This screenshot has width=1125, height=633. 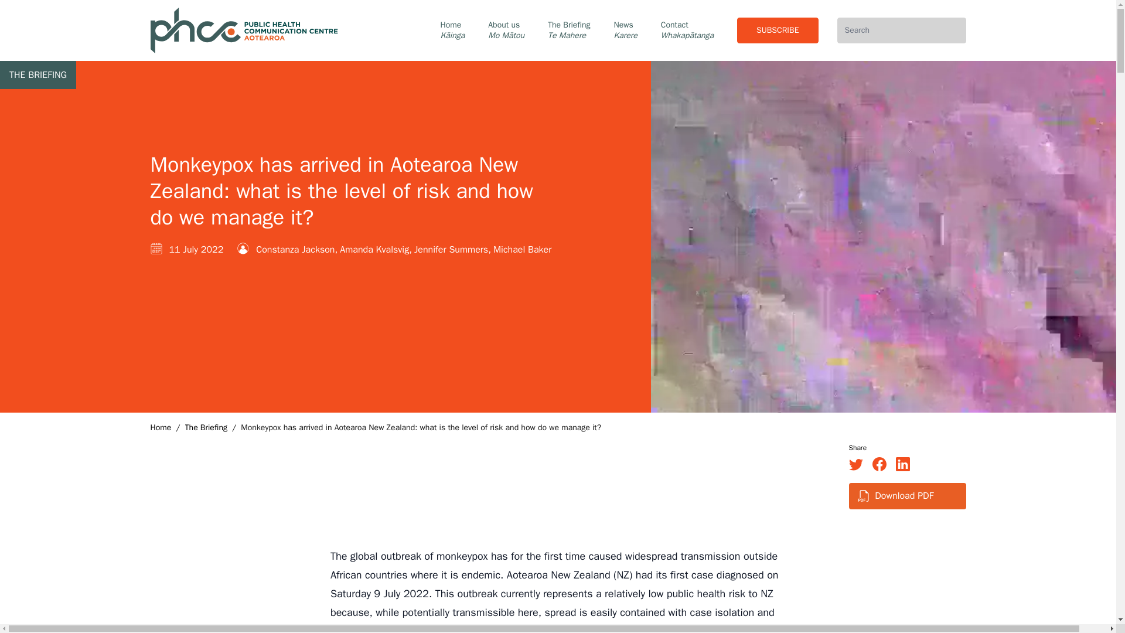 I want to click on PHCC, so click(x=246, y=30).